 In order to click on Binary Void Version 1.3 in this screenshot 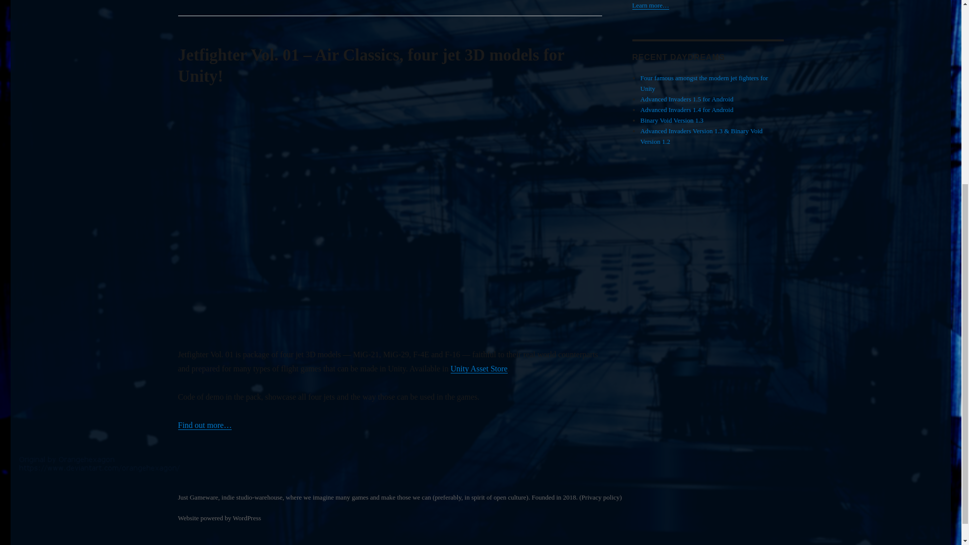, I will do `click(672, 120)`.